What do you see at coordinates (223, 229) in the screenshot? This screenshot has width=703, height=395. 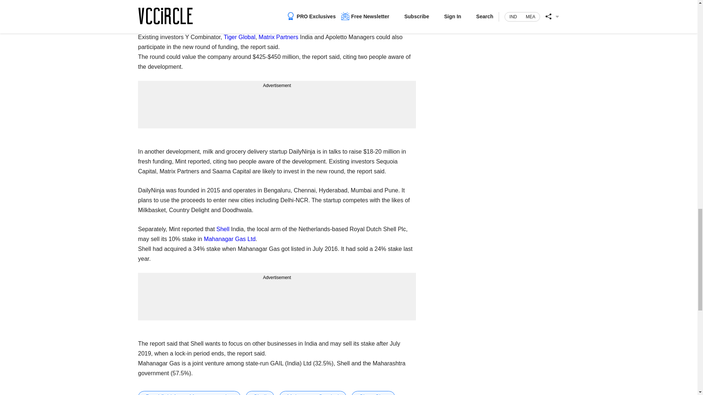 I see `Shell` at bounding box center [223, 229].